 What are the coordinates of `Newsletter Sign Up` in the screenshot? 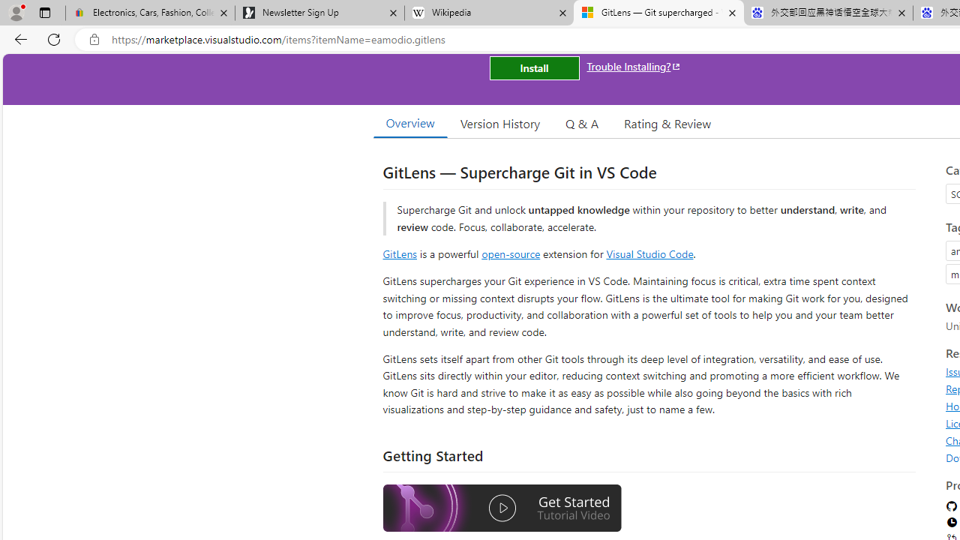 It's located at (319, 13).